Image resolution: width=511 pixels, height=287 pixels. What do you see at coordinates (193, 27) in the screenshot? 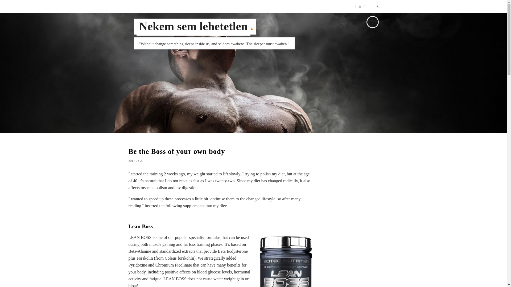
I see `Nekem sem lehetetlen` at bounding box center [193, 27].